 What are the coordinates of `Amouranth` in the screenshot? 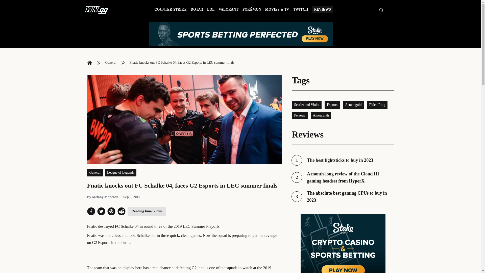 It's located at (343, 196).